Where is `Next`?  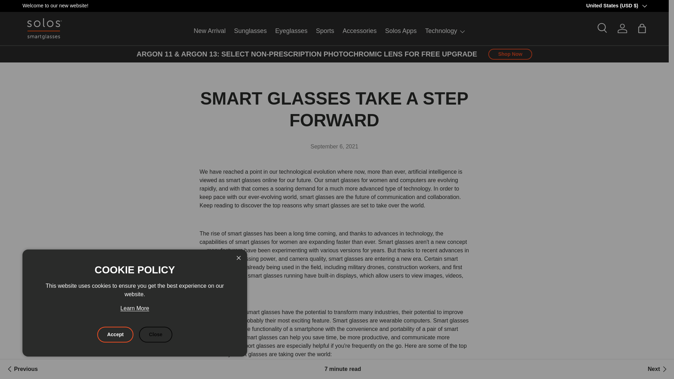
Next is located at coordinates (658, 369).